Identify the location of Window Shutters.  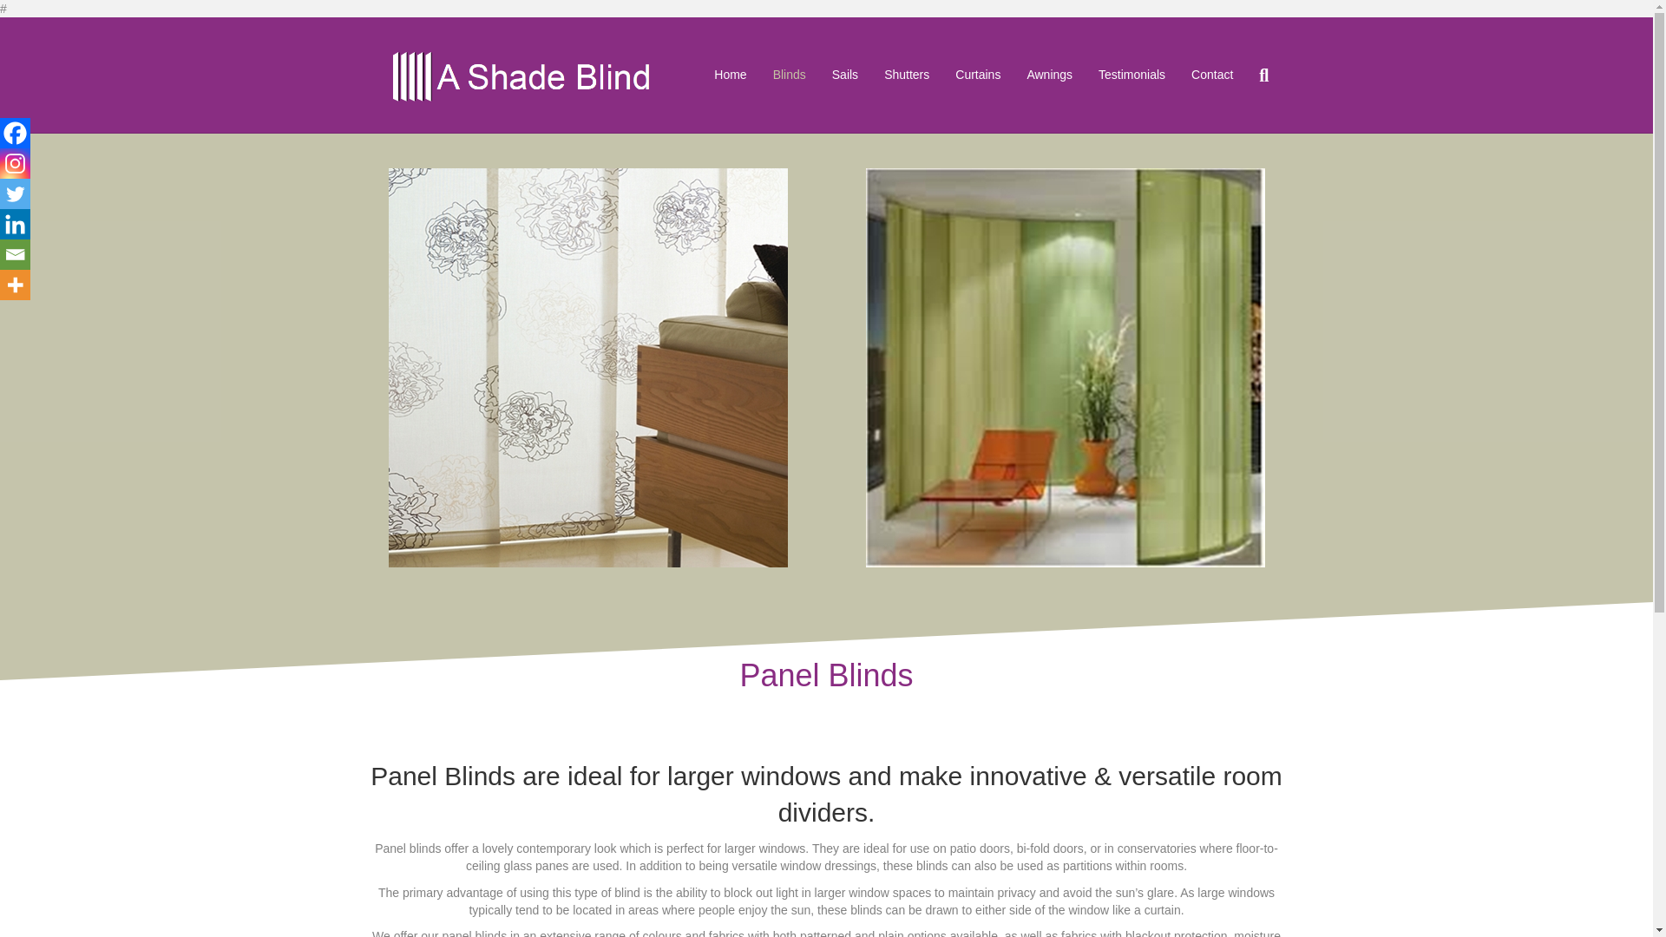
(907, 75).